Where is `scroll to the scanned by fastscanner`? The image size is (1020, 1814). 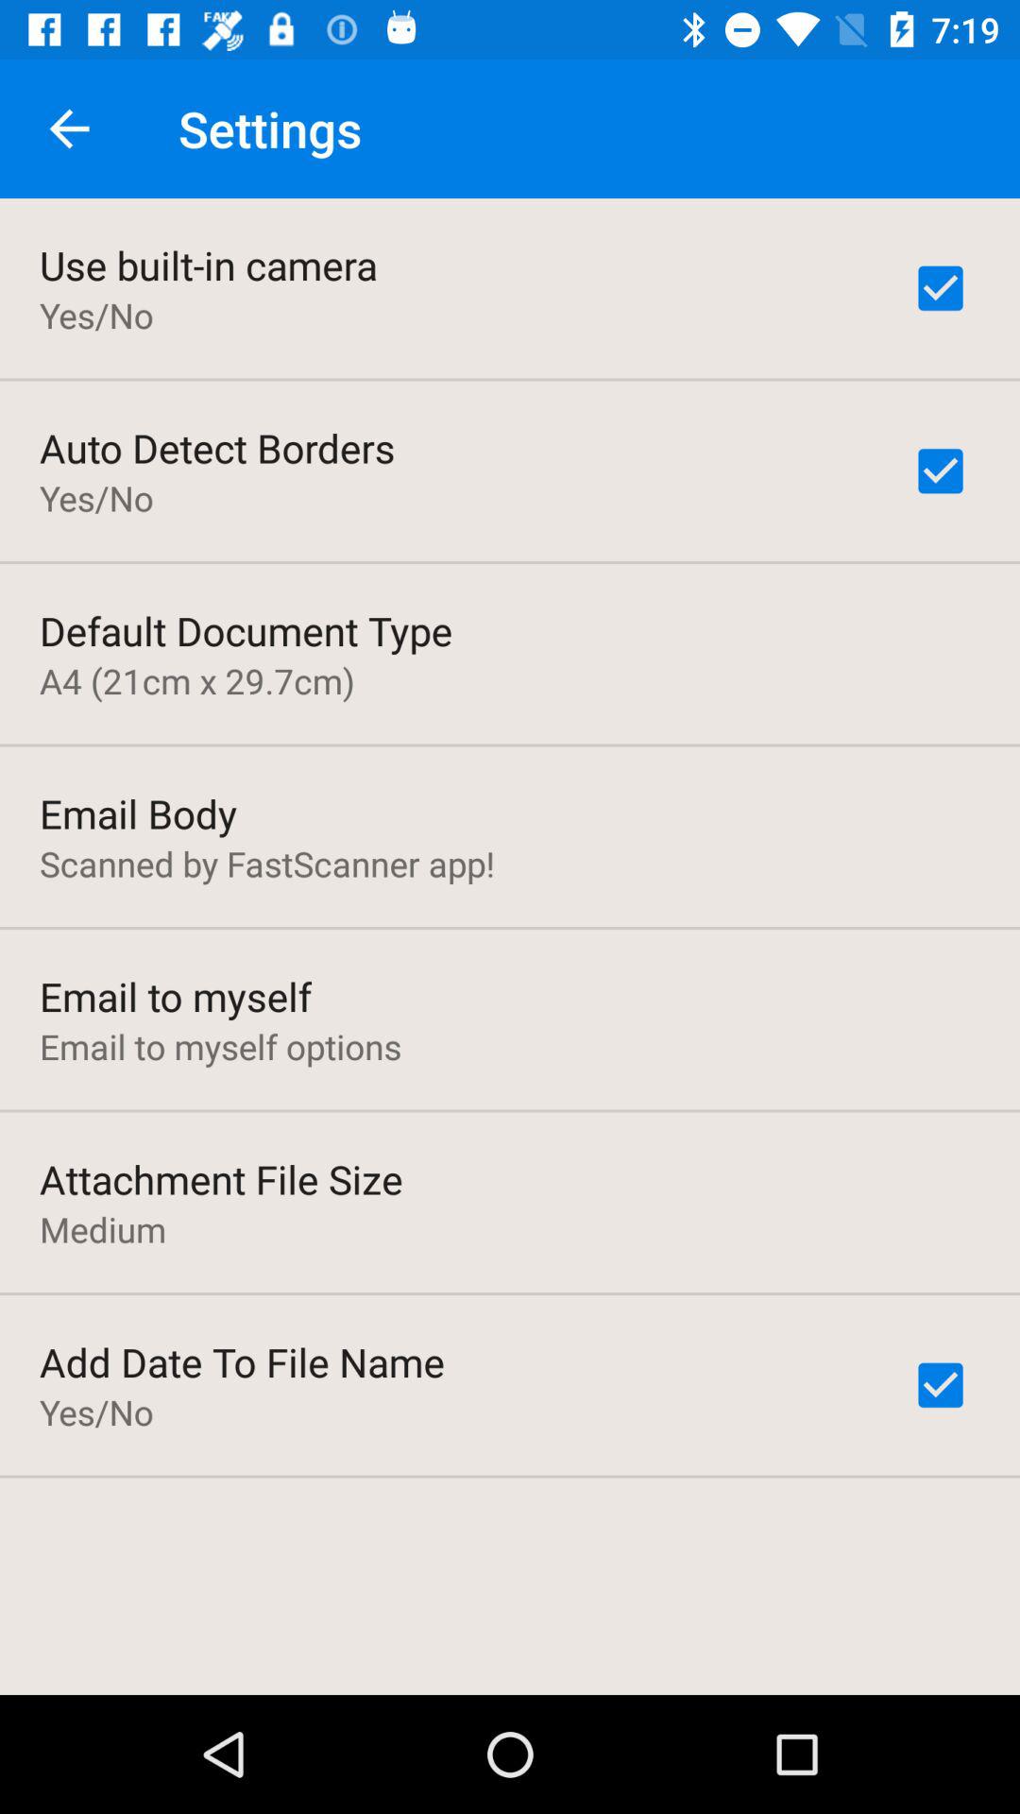 scroll to the scanned by fastscanner is located at coordinates (267, 864).